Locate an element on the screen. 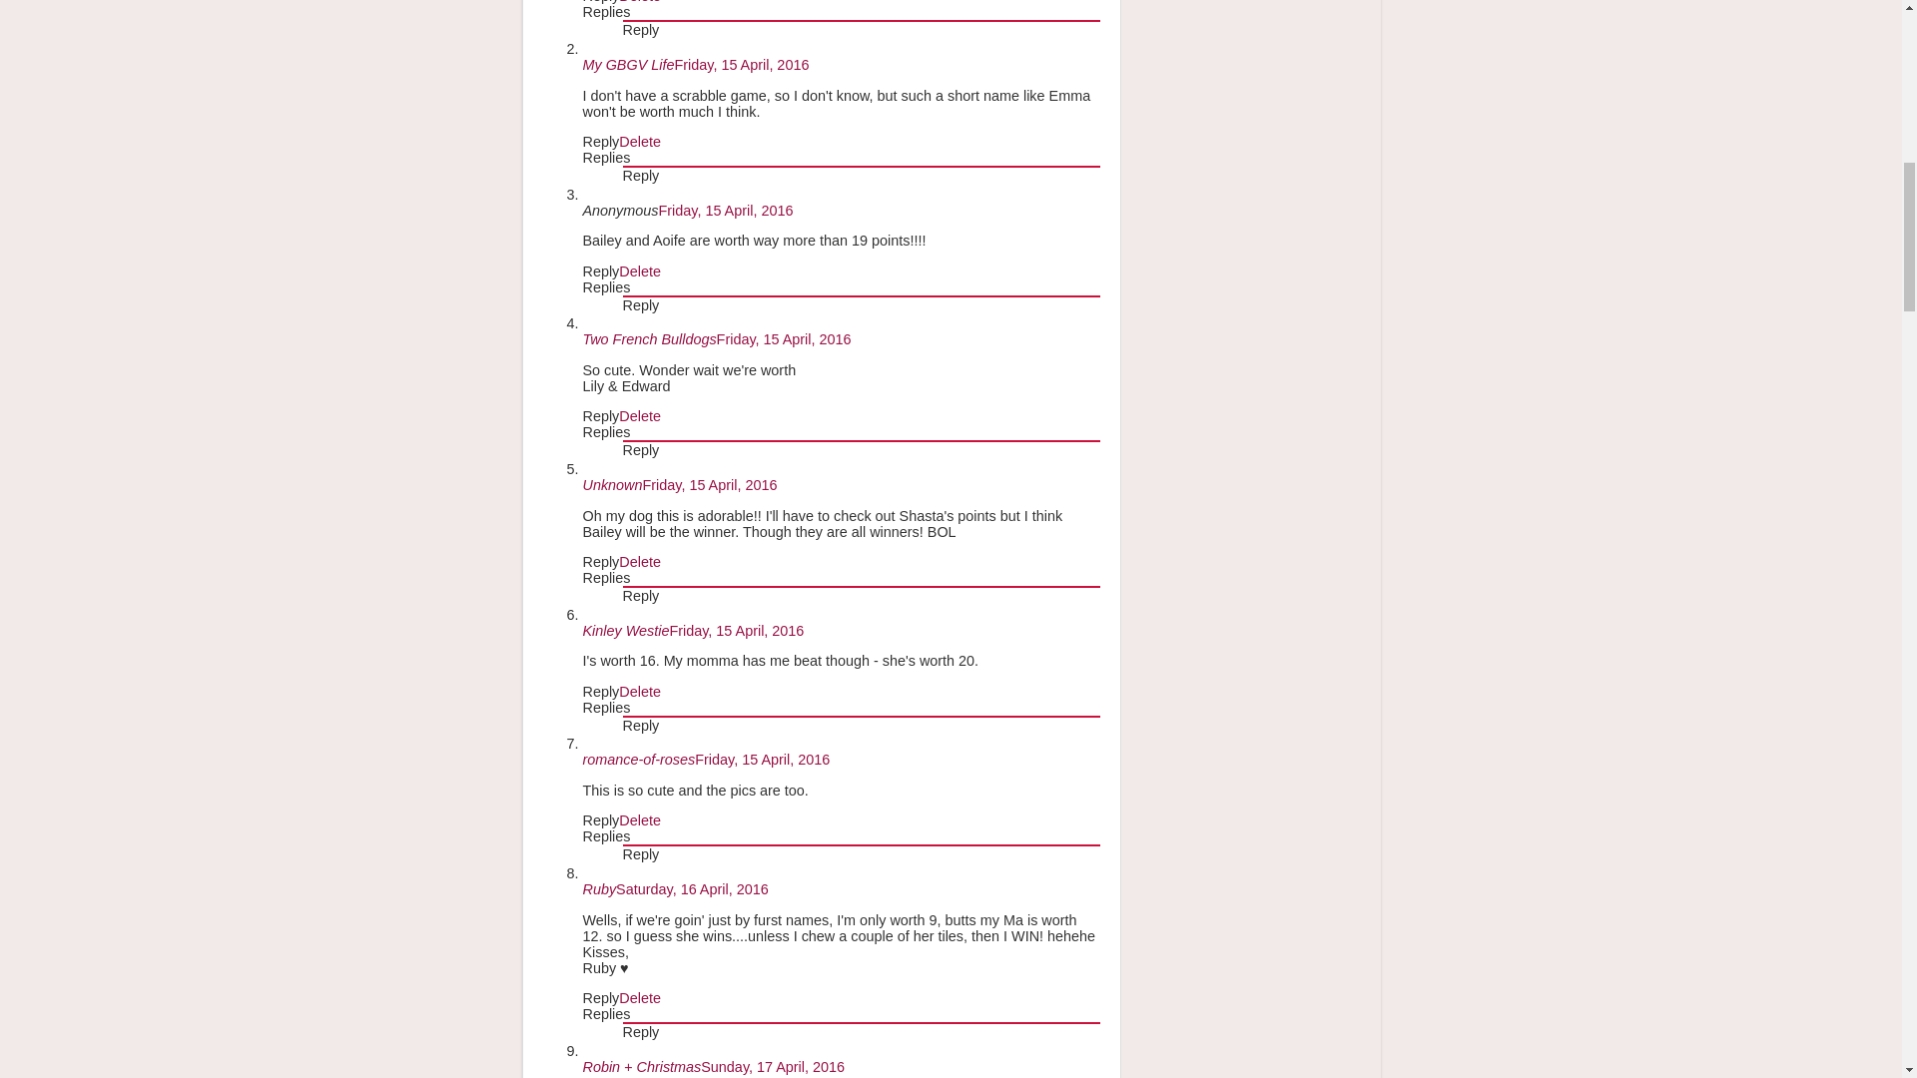  Reply is located at coordinates (641, 176).